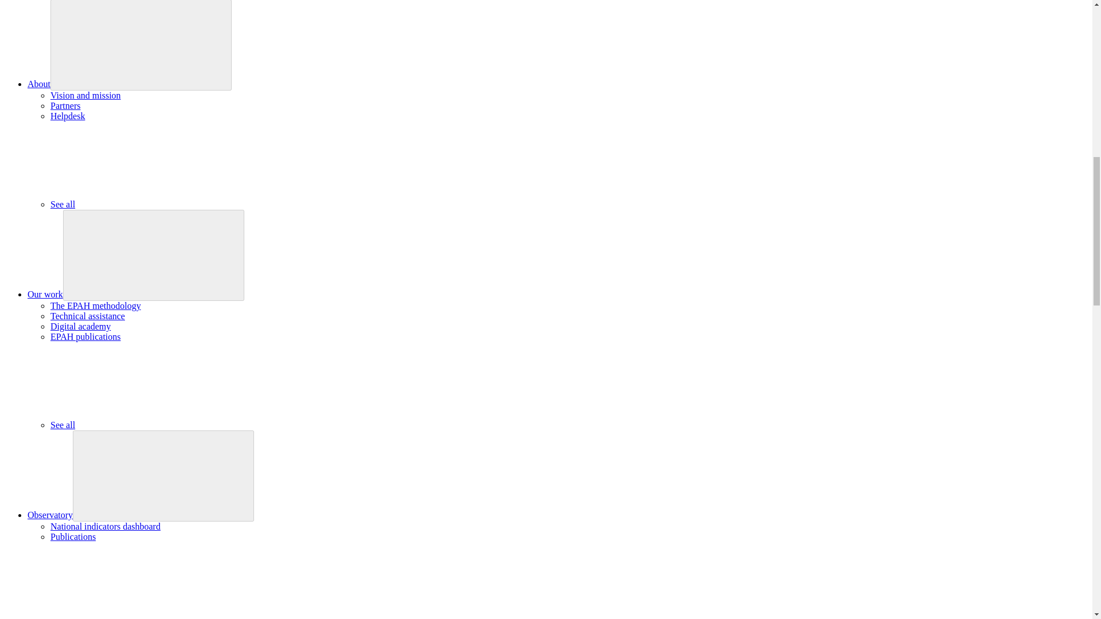  What do you see at coordinates (68, 116) in the screenshot?
I see `Helpdesk` at bounding box center [68, 116].